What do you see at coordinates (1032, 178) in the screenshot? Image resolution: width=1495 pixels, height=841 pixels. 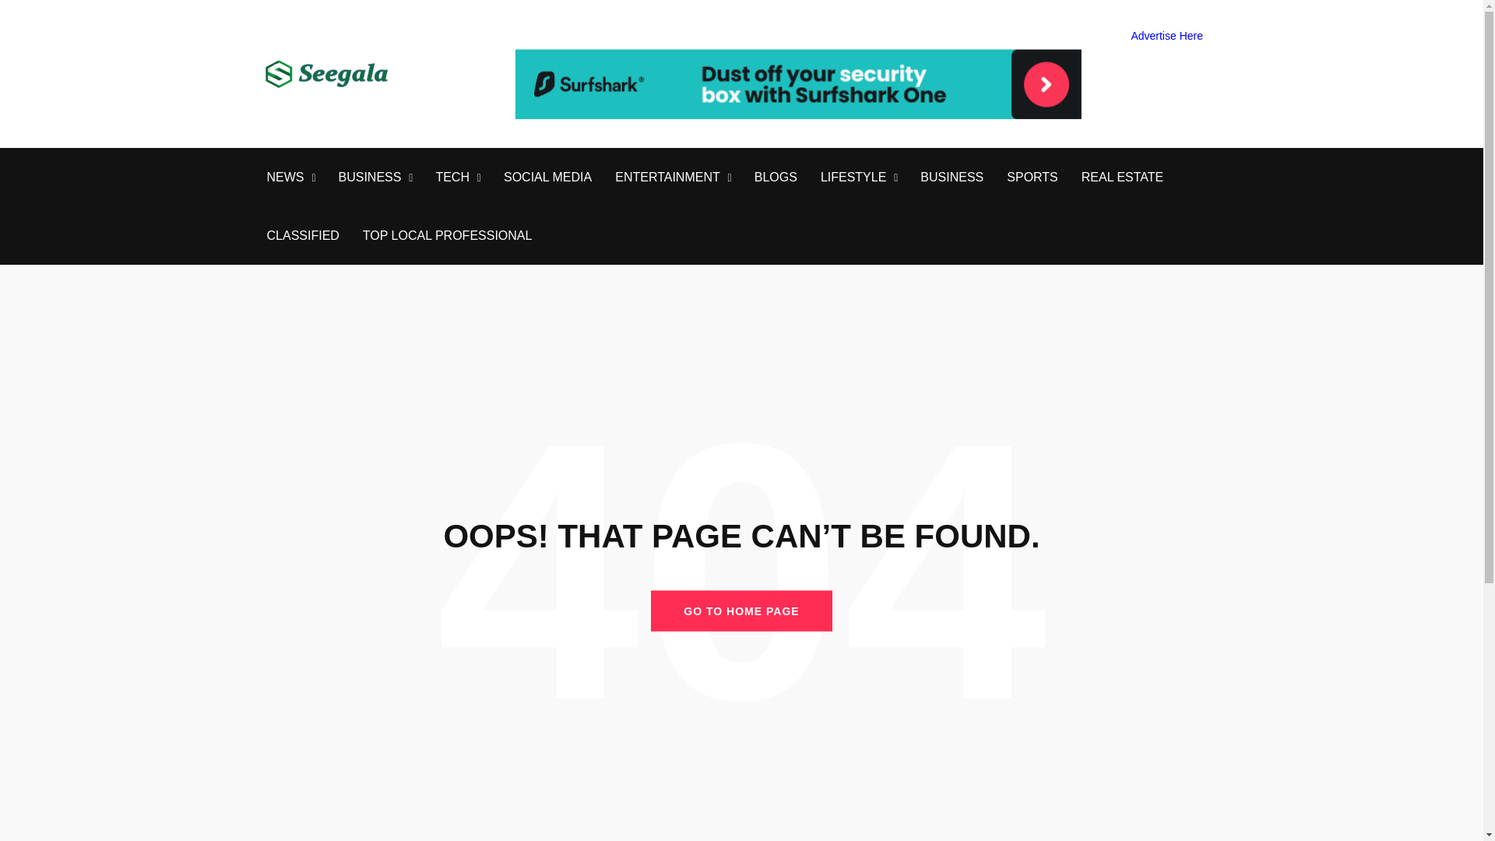 I see `SPORTS` at bounding box center [1032, 178].